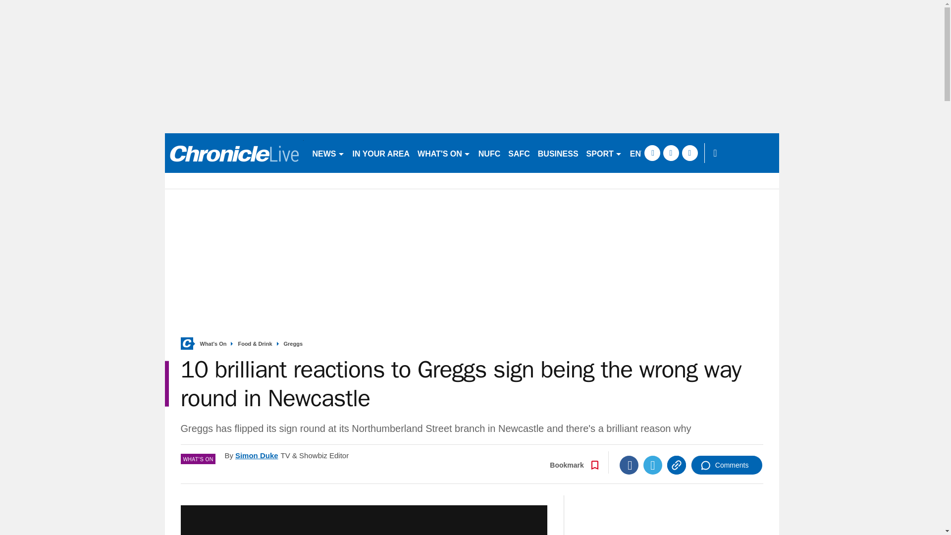 The height and width of the screenshot is (535, 951). What do you see at coordinates (558, 153) in the screenshot?
I see `BUSINESS` at bounding box center [558, 153].